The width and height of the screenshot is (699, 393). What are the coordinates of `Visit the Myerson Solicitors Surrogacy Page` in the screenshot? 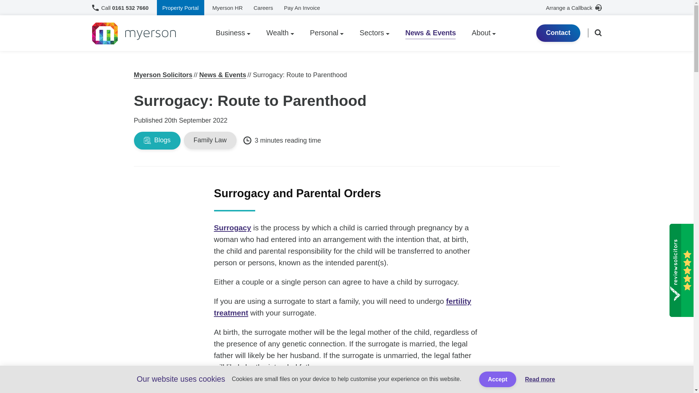 It's located at (232, 228).